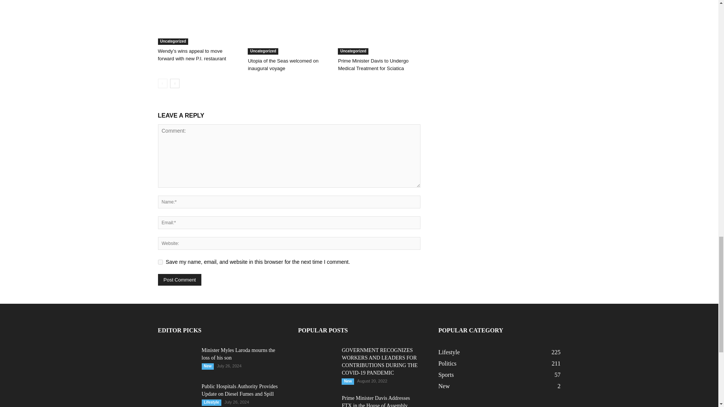  I want to click on yes, so click(160, 262).